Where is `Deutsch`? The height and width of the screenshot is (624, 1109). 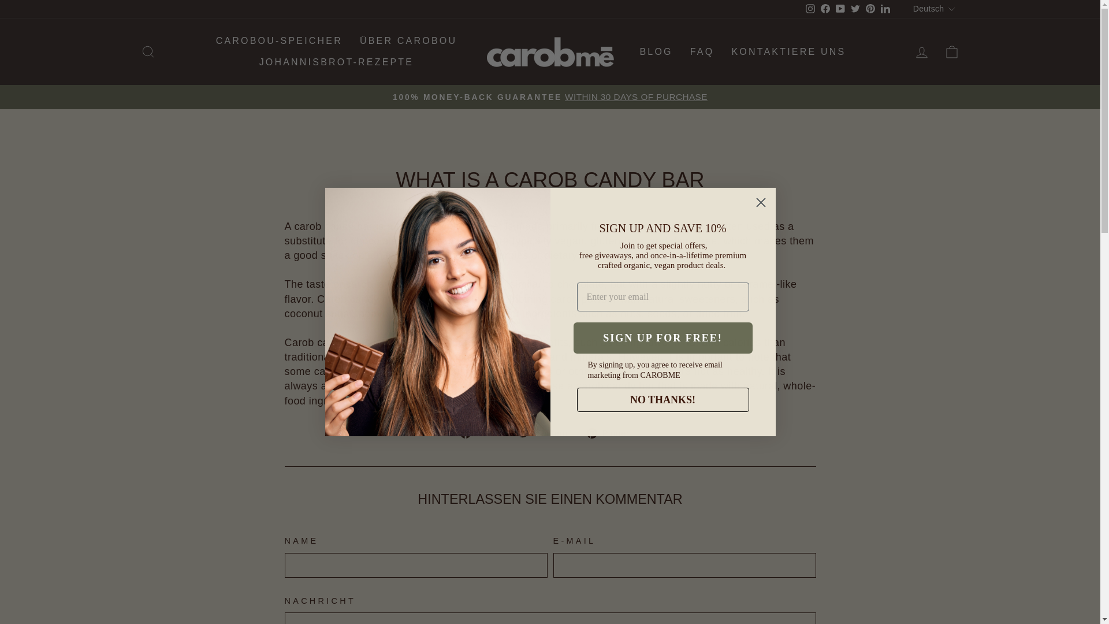
Deutsch is located at coordinates (935, 9).